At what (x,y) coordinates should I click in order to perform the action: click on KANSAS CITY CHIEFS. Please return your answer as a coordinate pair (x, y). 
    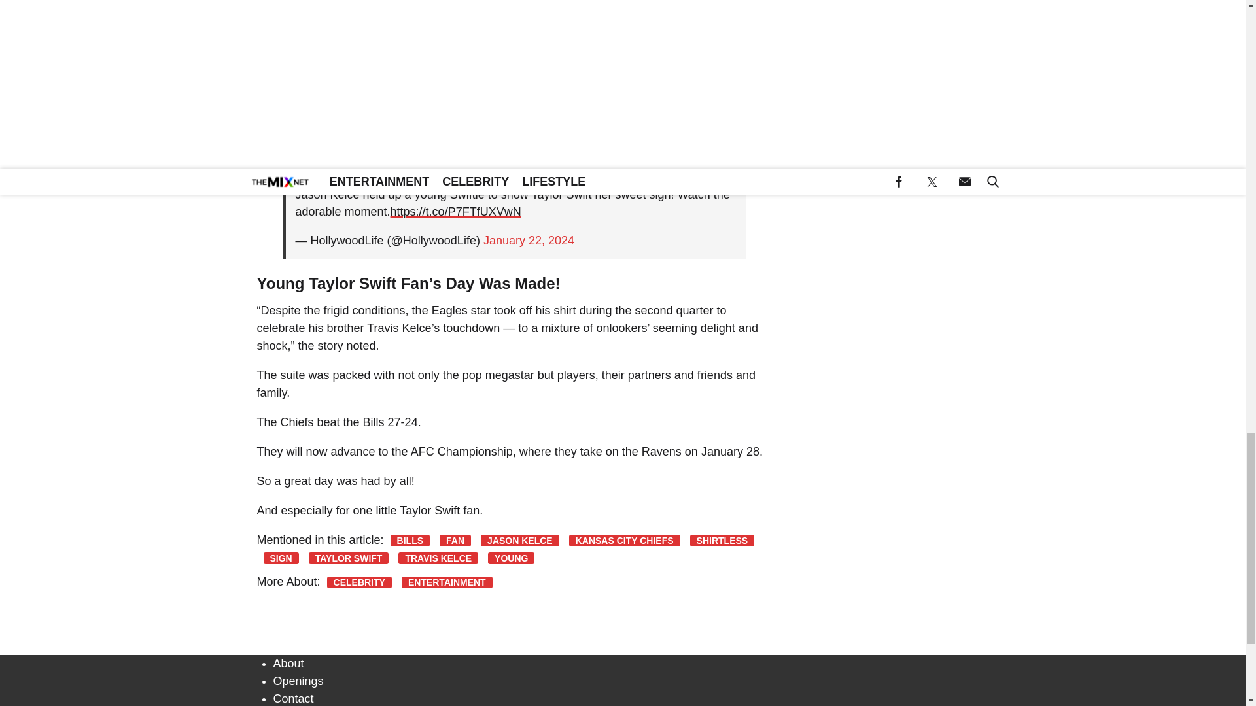
    Looking at the image, I should click on (624, 540).